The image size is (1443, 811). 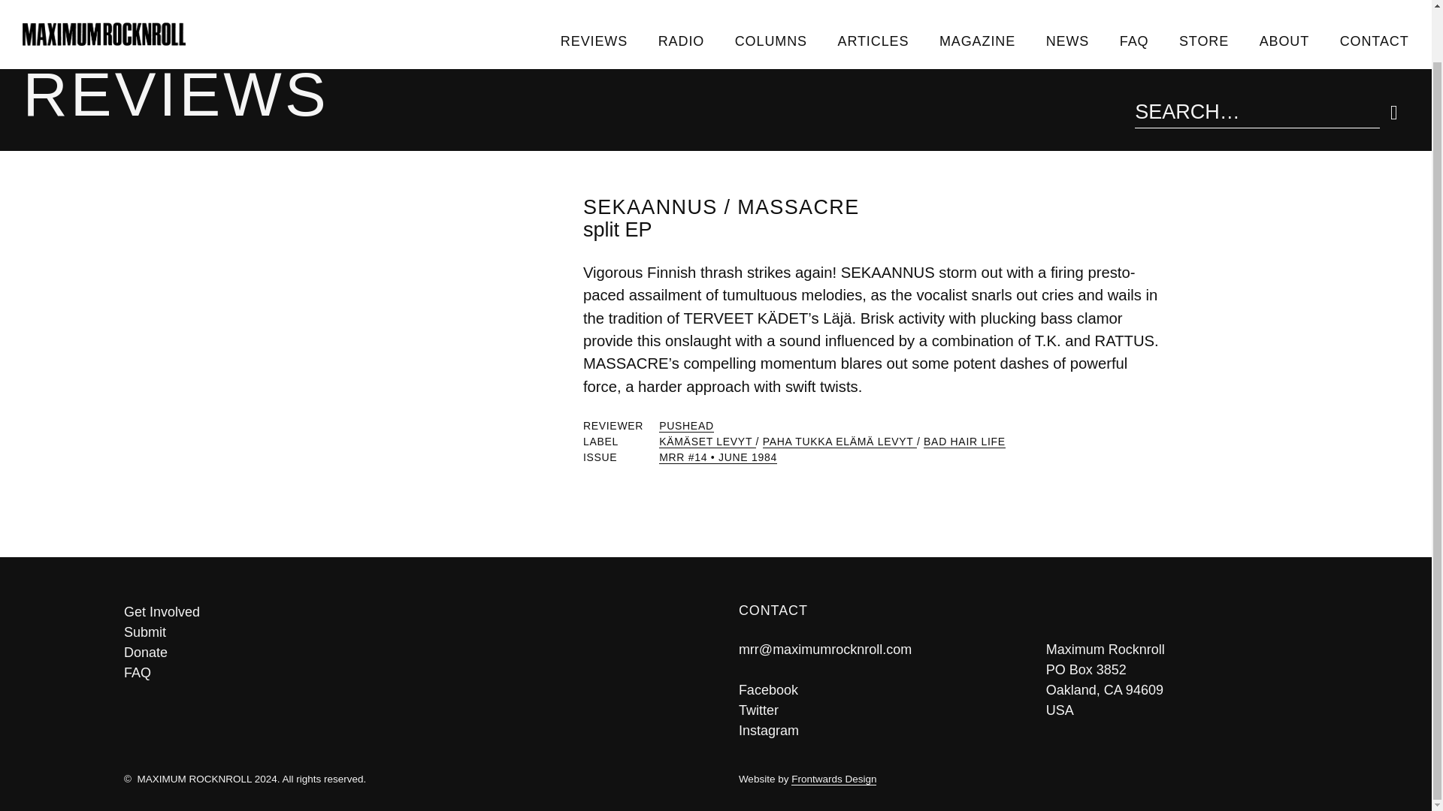 I want to click on COLUMNS, so click(x=770, y=1).